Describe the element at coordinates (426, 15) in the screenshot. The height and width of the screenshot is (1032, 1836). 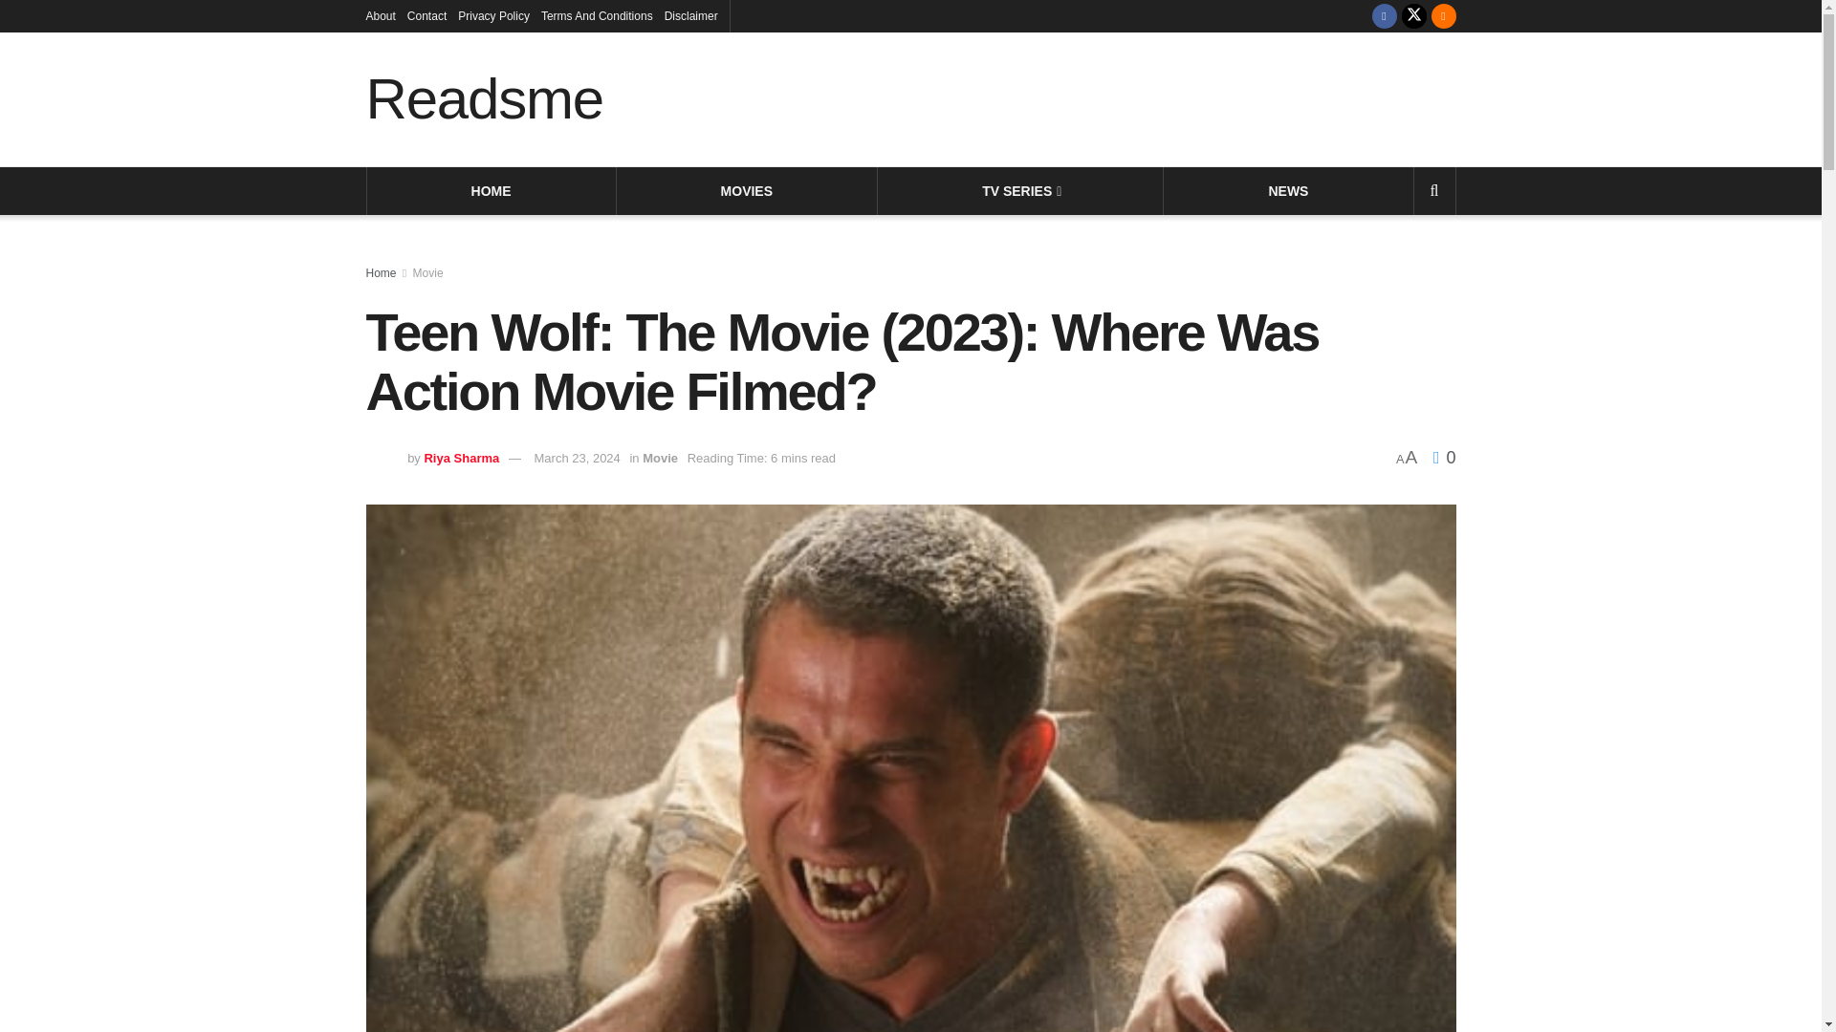
I see `Contact` at that location.